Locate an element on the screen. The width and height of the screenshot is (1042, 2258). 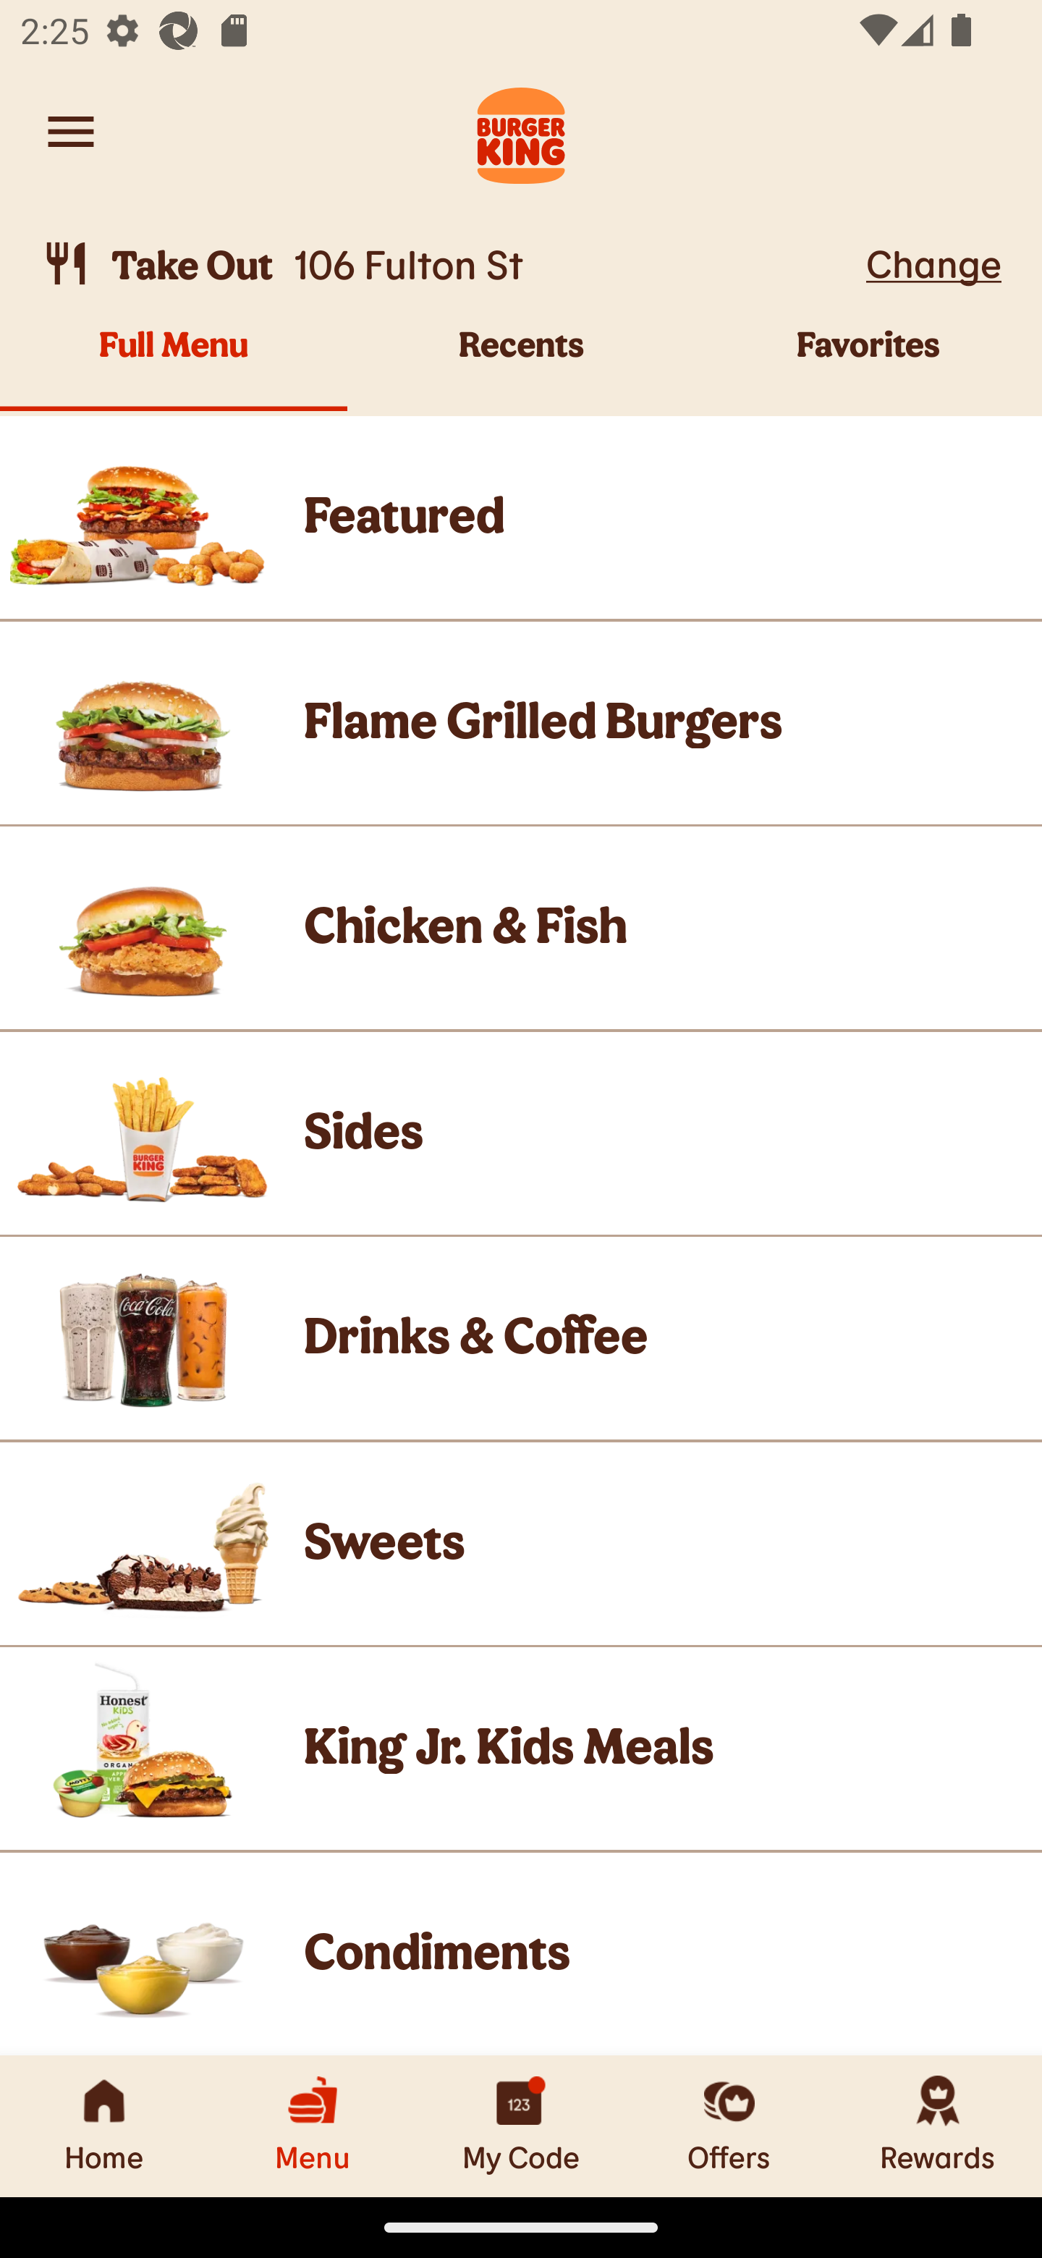
Take Out, 106 Fulton St  Take Out 106 Fulton St is located at coordinates (449, 263).